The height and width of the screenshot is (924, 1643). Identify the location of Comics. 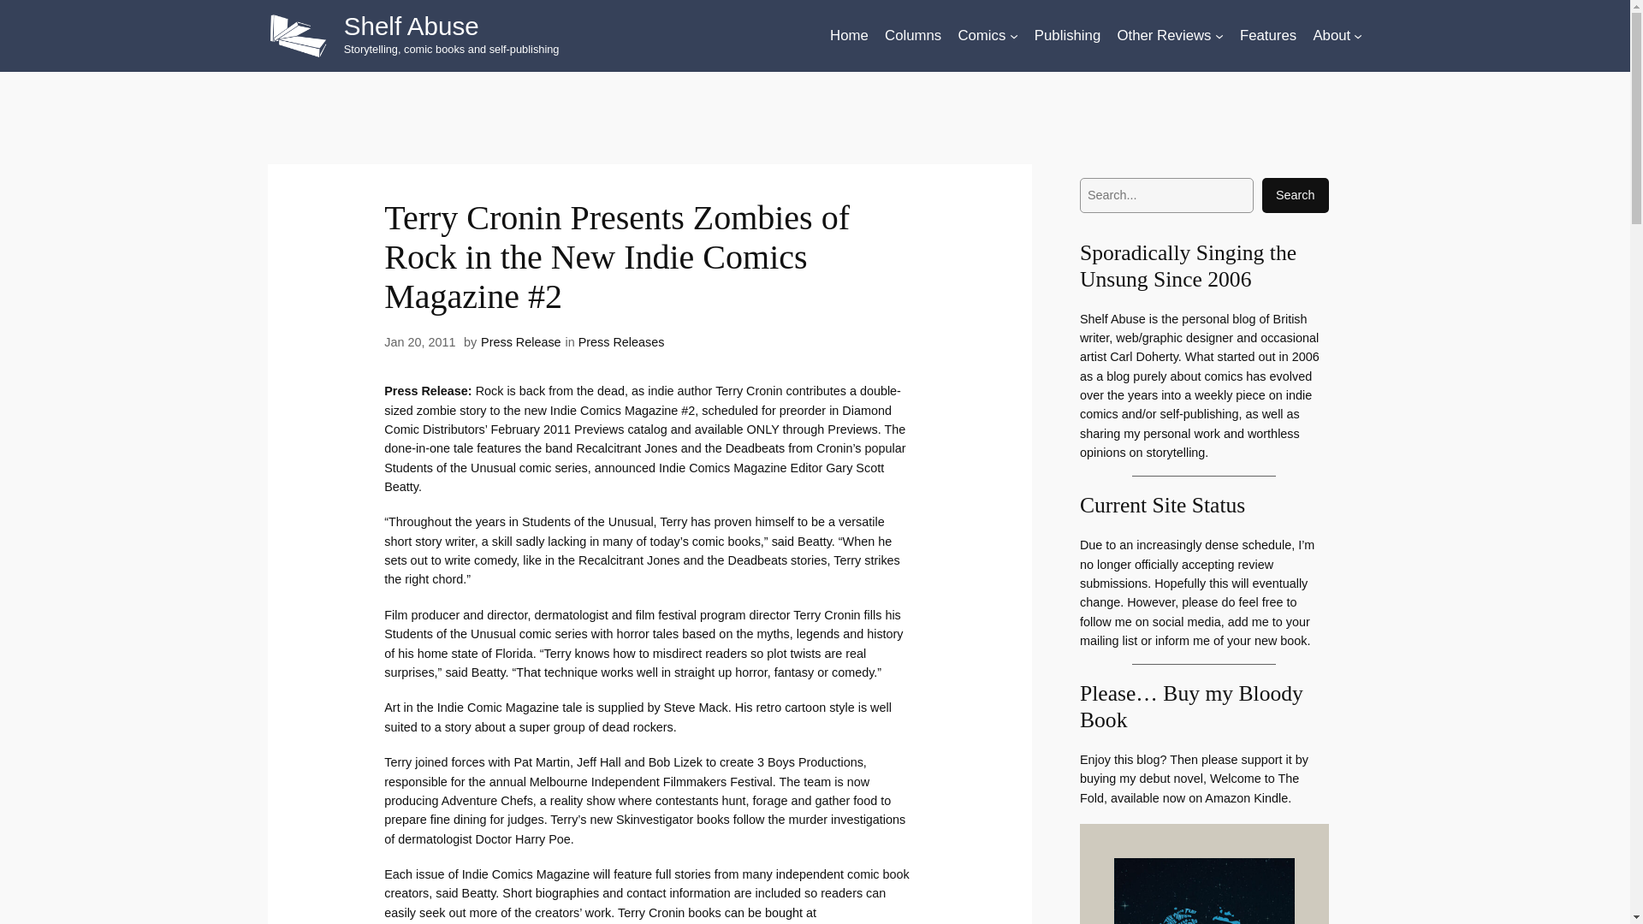
(982, 36).